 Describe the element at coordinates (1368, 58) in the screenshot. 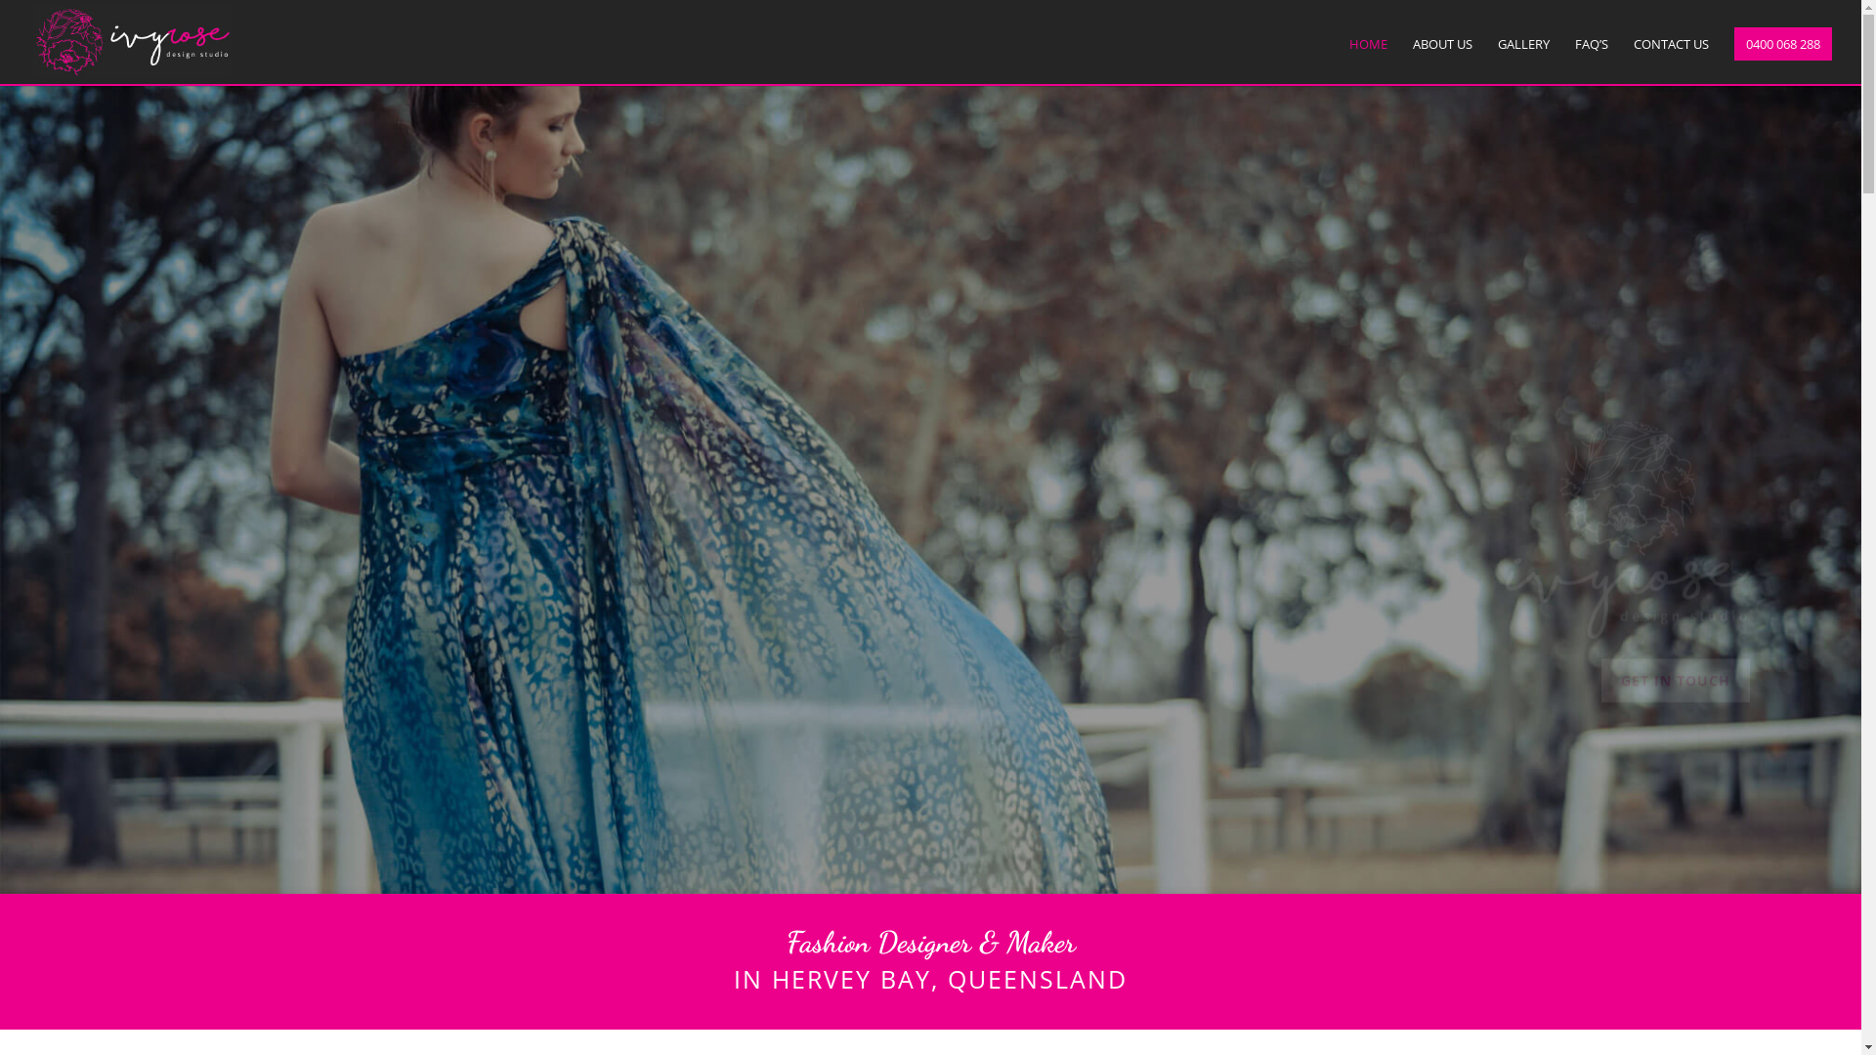

I see `HOME` at that location.